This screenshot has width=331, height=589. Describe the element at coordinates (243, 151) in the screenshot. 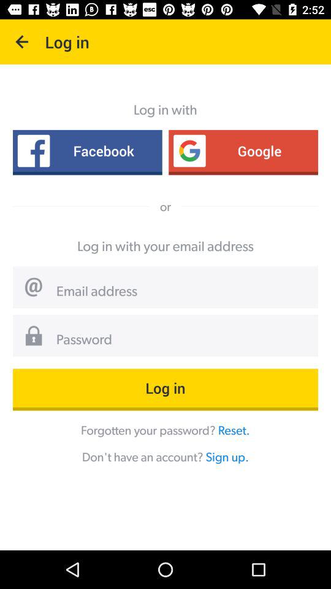

I see `turn off icon next to facebook item` at that location.